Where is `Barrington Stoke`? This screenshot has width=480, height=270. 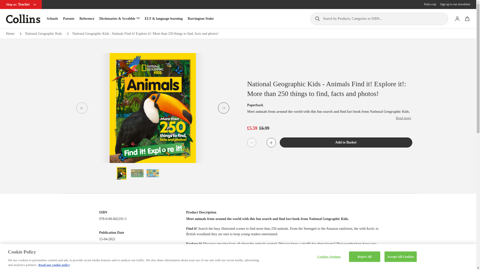
Barrington Stoke is located at coordinates (200, 18).